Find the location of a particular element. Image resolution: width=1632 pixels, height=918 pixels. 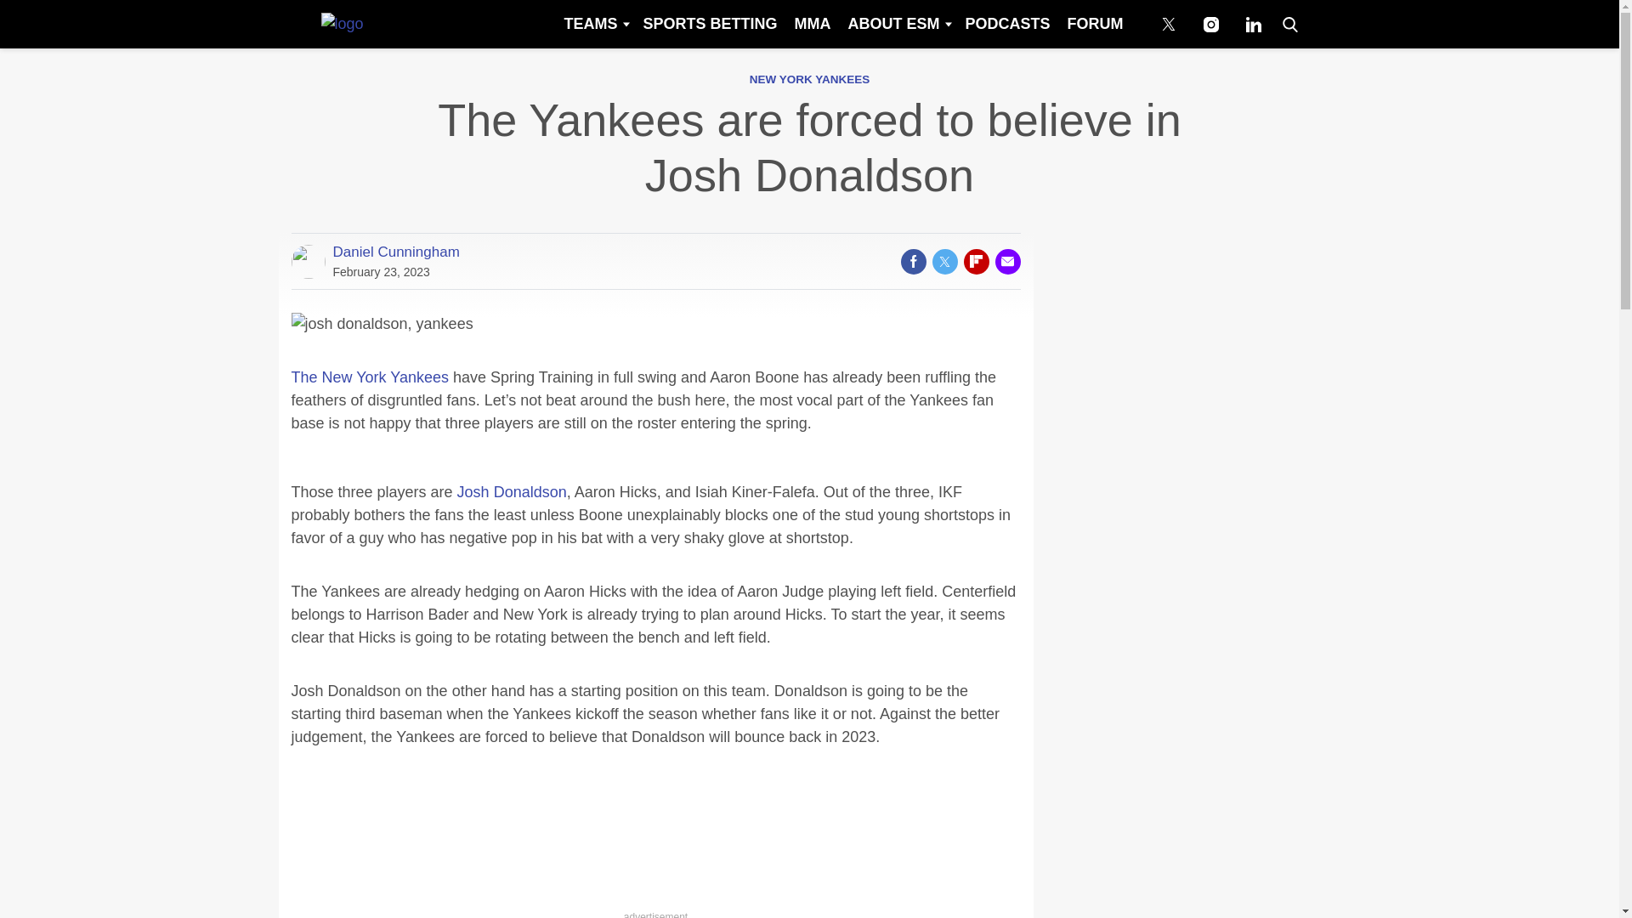

Follow us on Instagram is located at coordinates (1210, 24).